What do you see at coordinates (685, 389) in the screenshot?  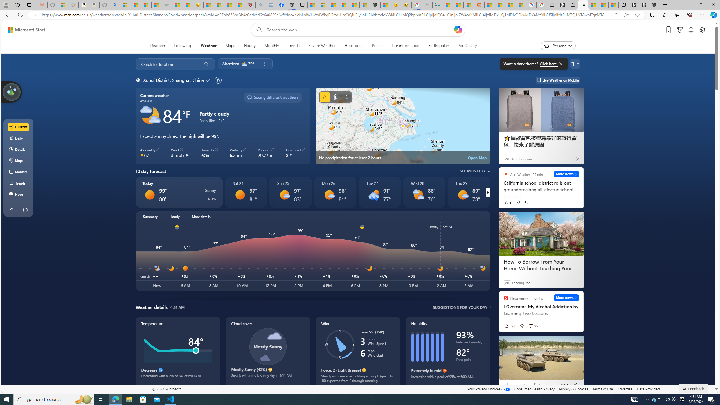 I see `Class: feedback_link_icon-DS-EntryPoint1-1` at bounding box center [685, 389].